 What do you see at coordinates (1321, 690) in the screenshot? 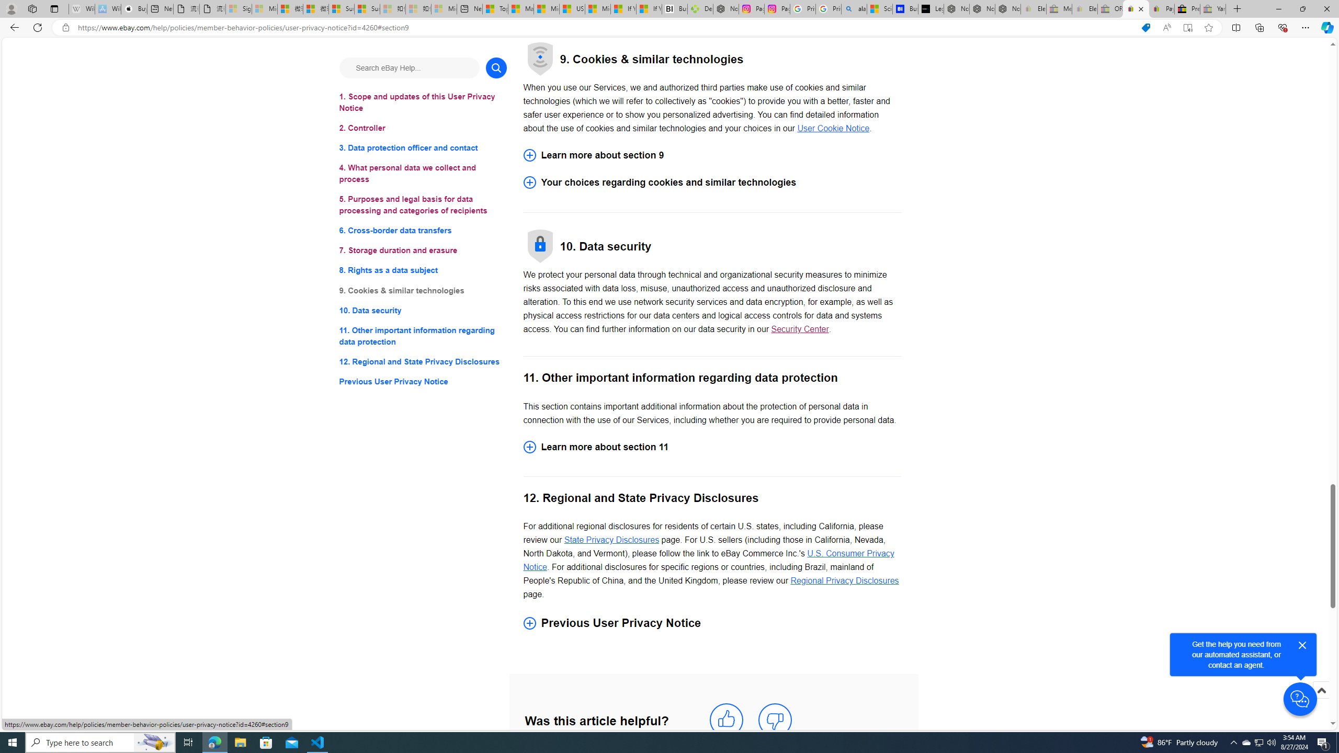
I see `Scroll to top` at bounding box center [1321, 690].